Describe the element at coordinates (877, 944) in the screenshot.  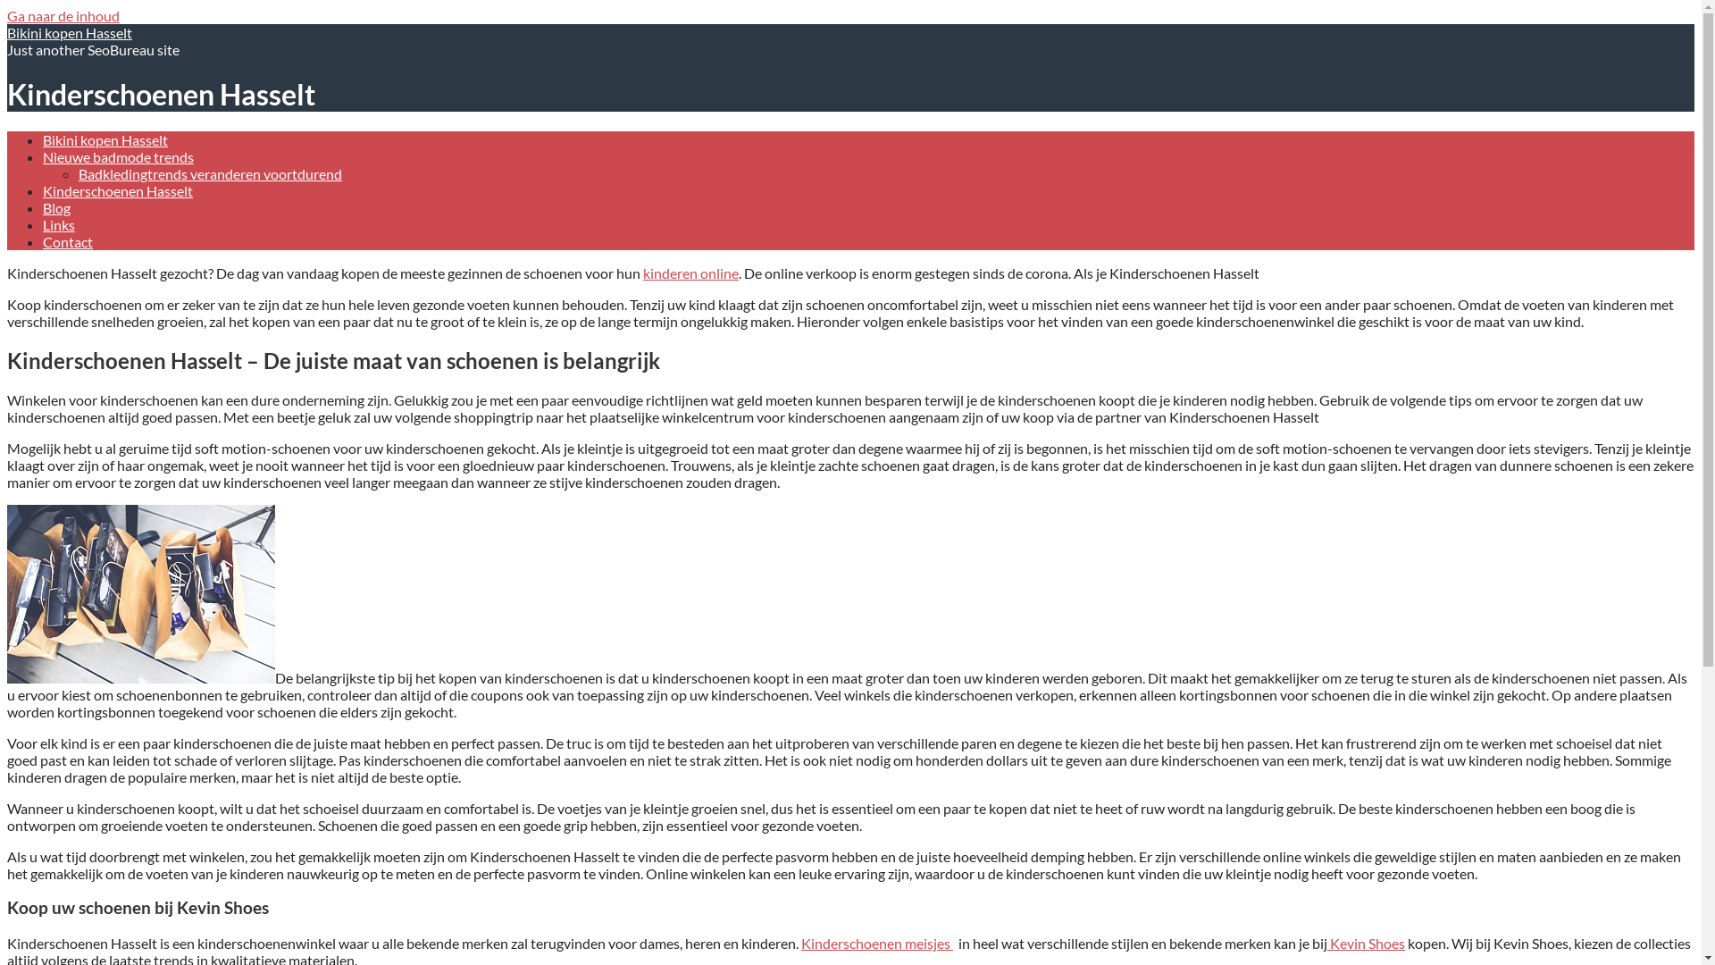
I see `Kinderschoenen meisjes` at that location.